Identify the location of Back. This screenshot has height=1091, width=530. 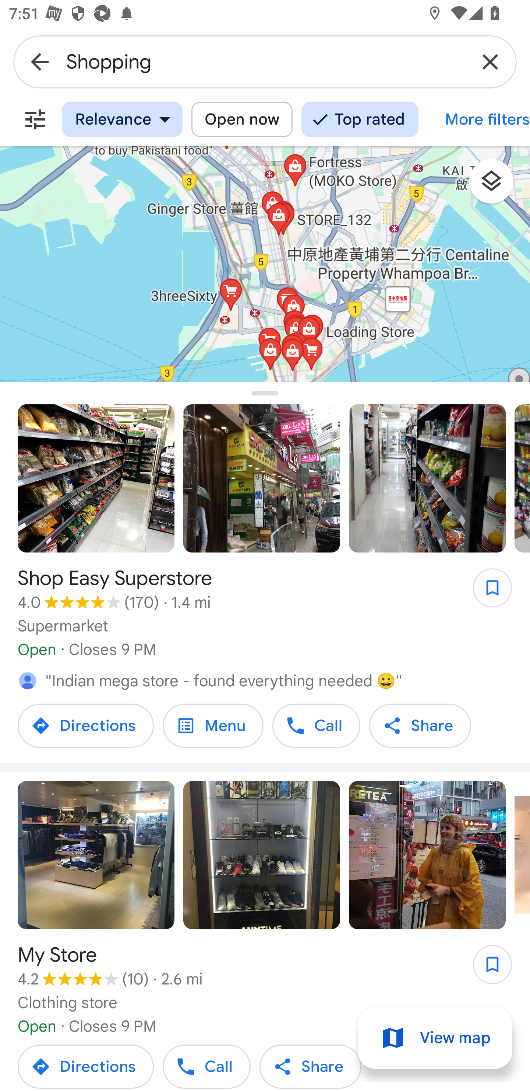
(40, 61).